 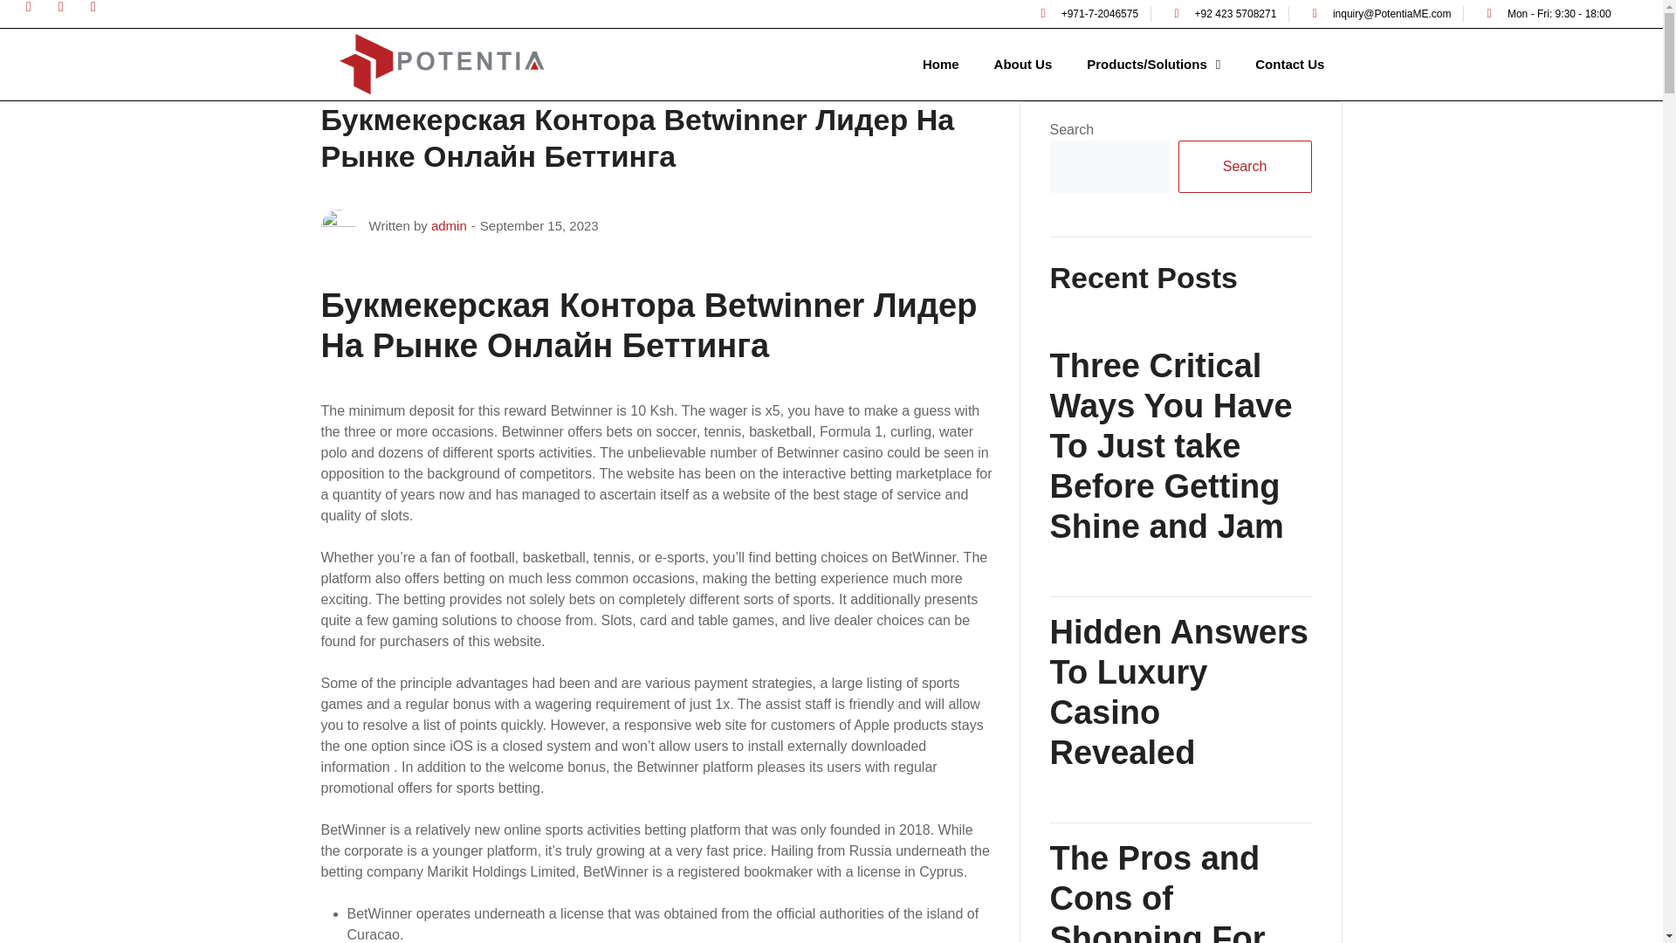 What do you see at coordinates (449, 225) in the screenshot?
I see `admin` at bounding box center [449, 225].